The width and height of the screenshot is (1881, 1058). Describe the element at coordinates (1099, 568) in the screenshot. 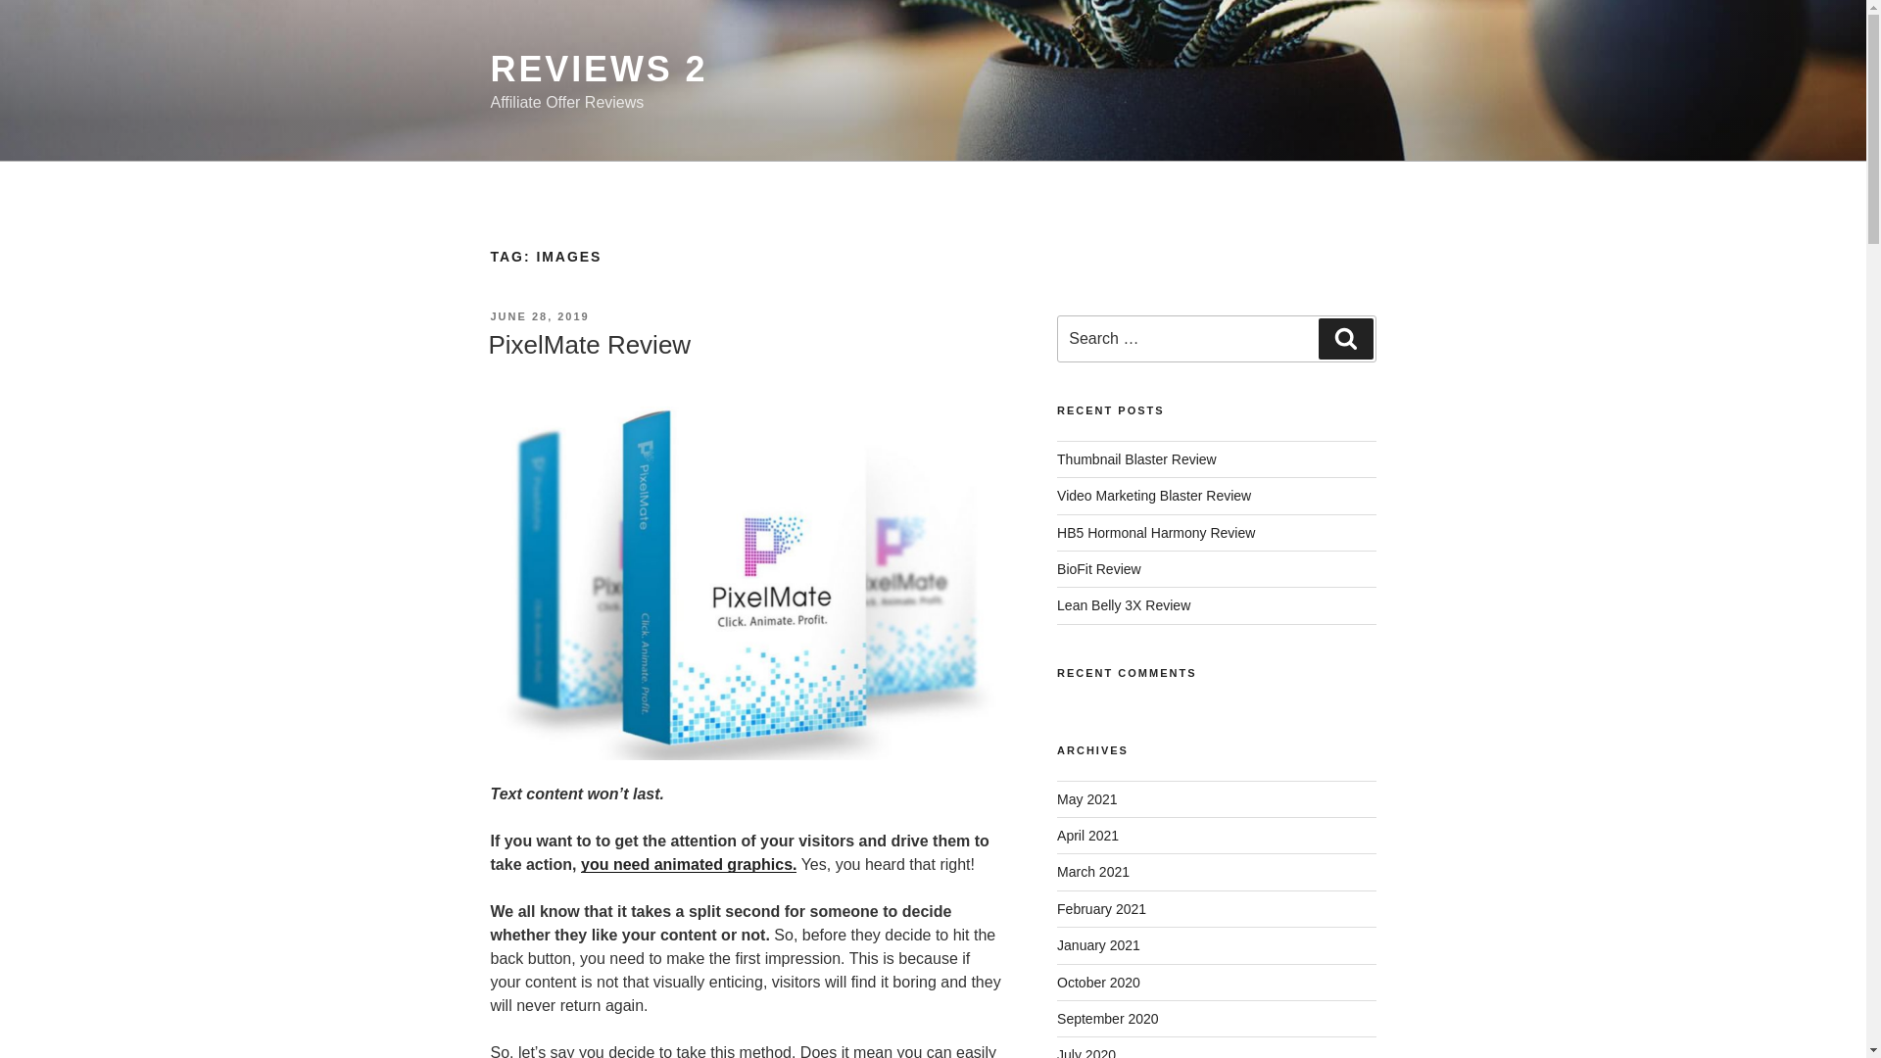

I see `BioFit Review` at that location.